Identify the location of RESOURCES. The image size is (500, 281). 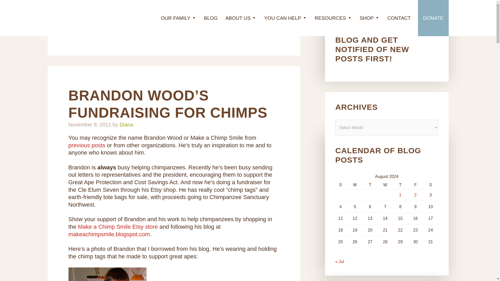
(333, 18).